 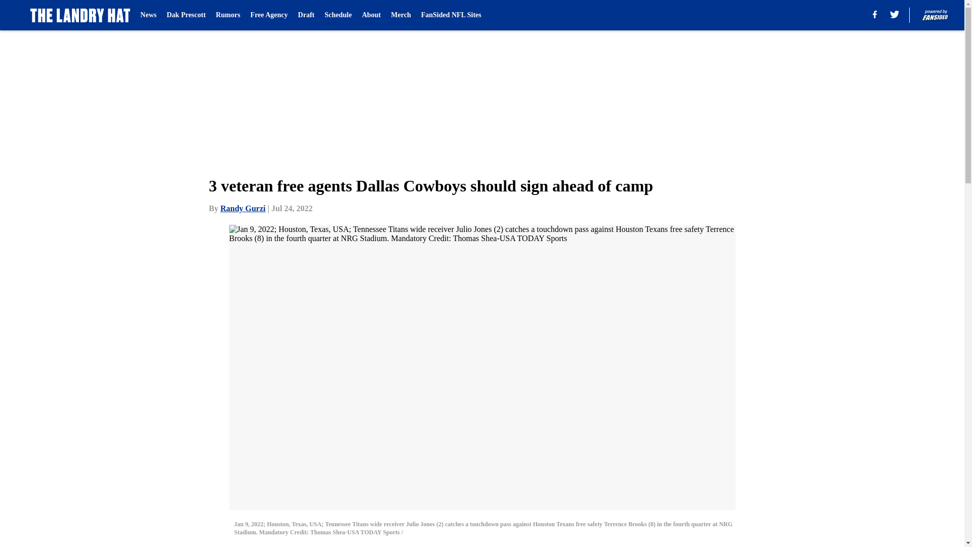 What do you see at coordinates (148, 15) in the screenshot?
I see `News` at bounding box center [148, 15].